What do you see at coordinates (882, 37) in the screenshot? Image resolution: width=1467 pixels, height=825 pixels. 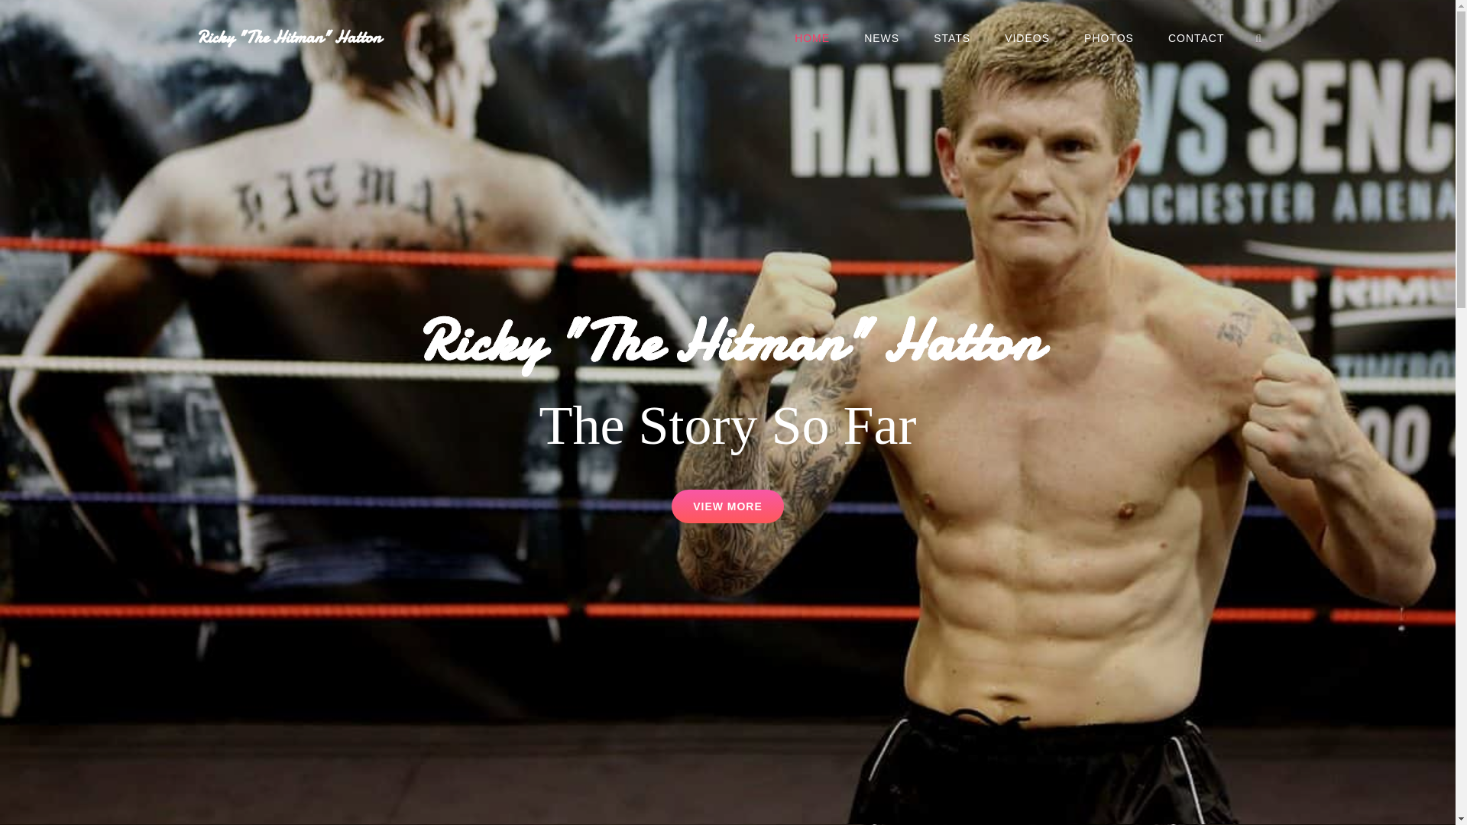 I see `SEARCH` at bounding box center [882, 37].